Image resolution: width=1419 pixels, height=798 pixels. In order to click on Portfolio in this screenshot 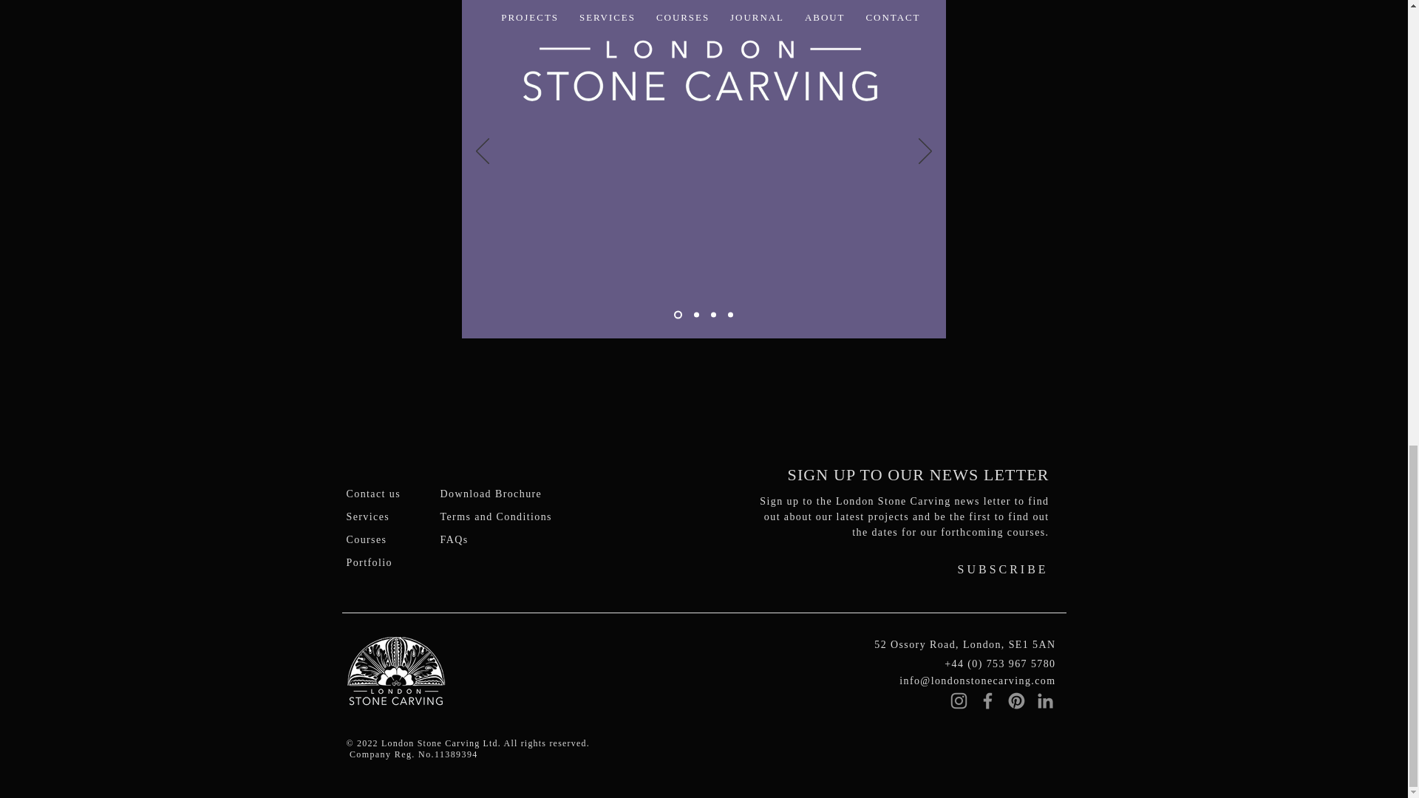, I will do `click(368, 562)`.